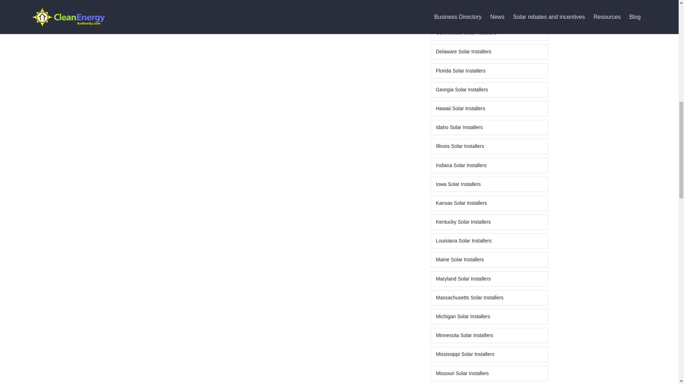 This screenshot has width=684, height=384. What do you see at coordinates (489, 14) in the screenshot?
I see `Colorado Solar Installers` at bounding box center [489, 14].